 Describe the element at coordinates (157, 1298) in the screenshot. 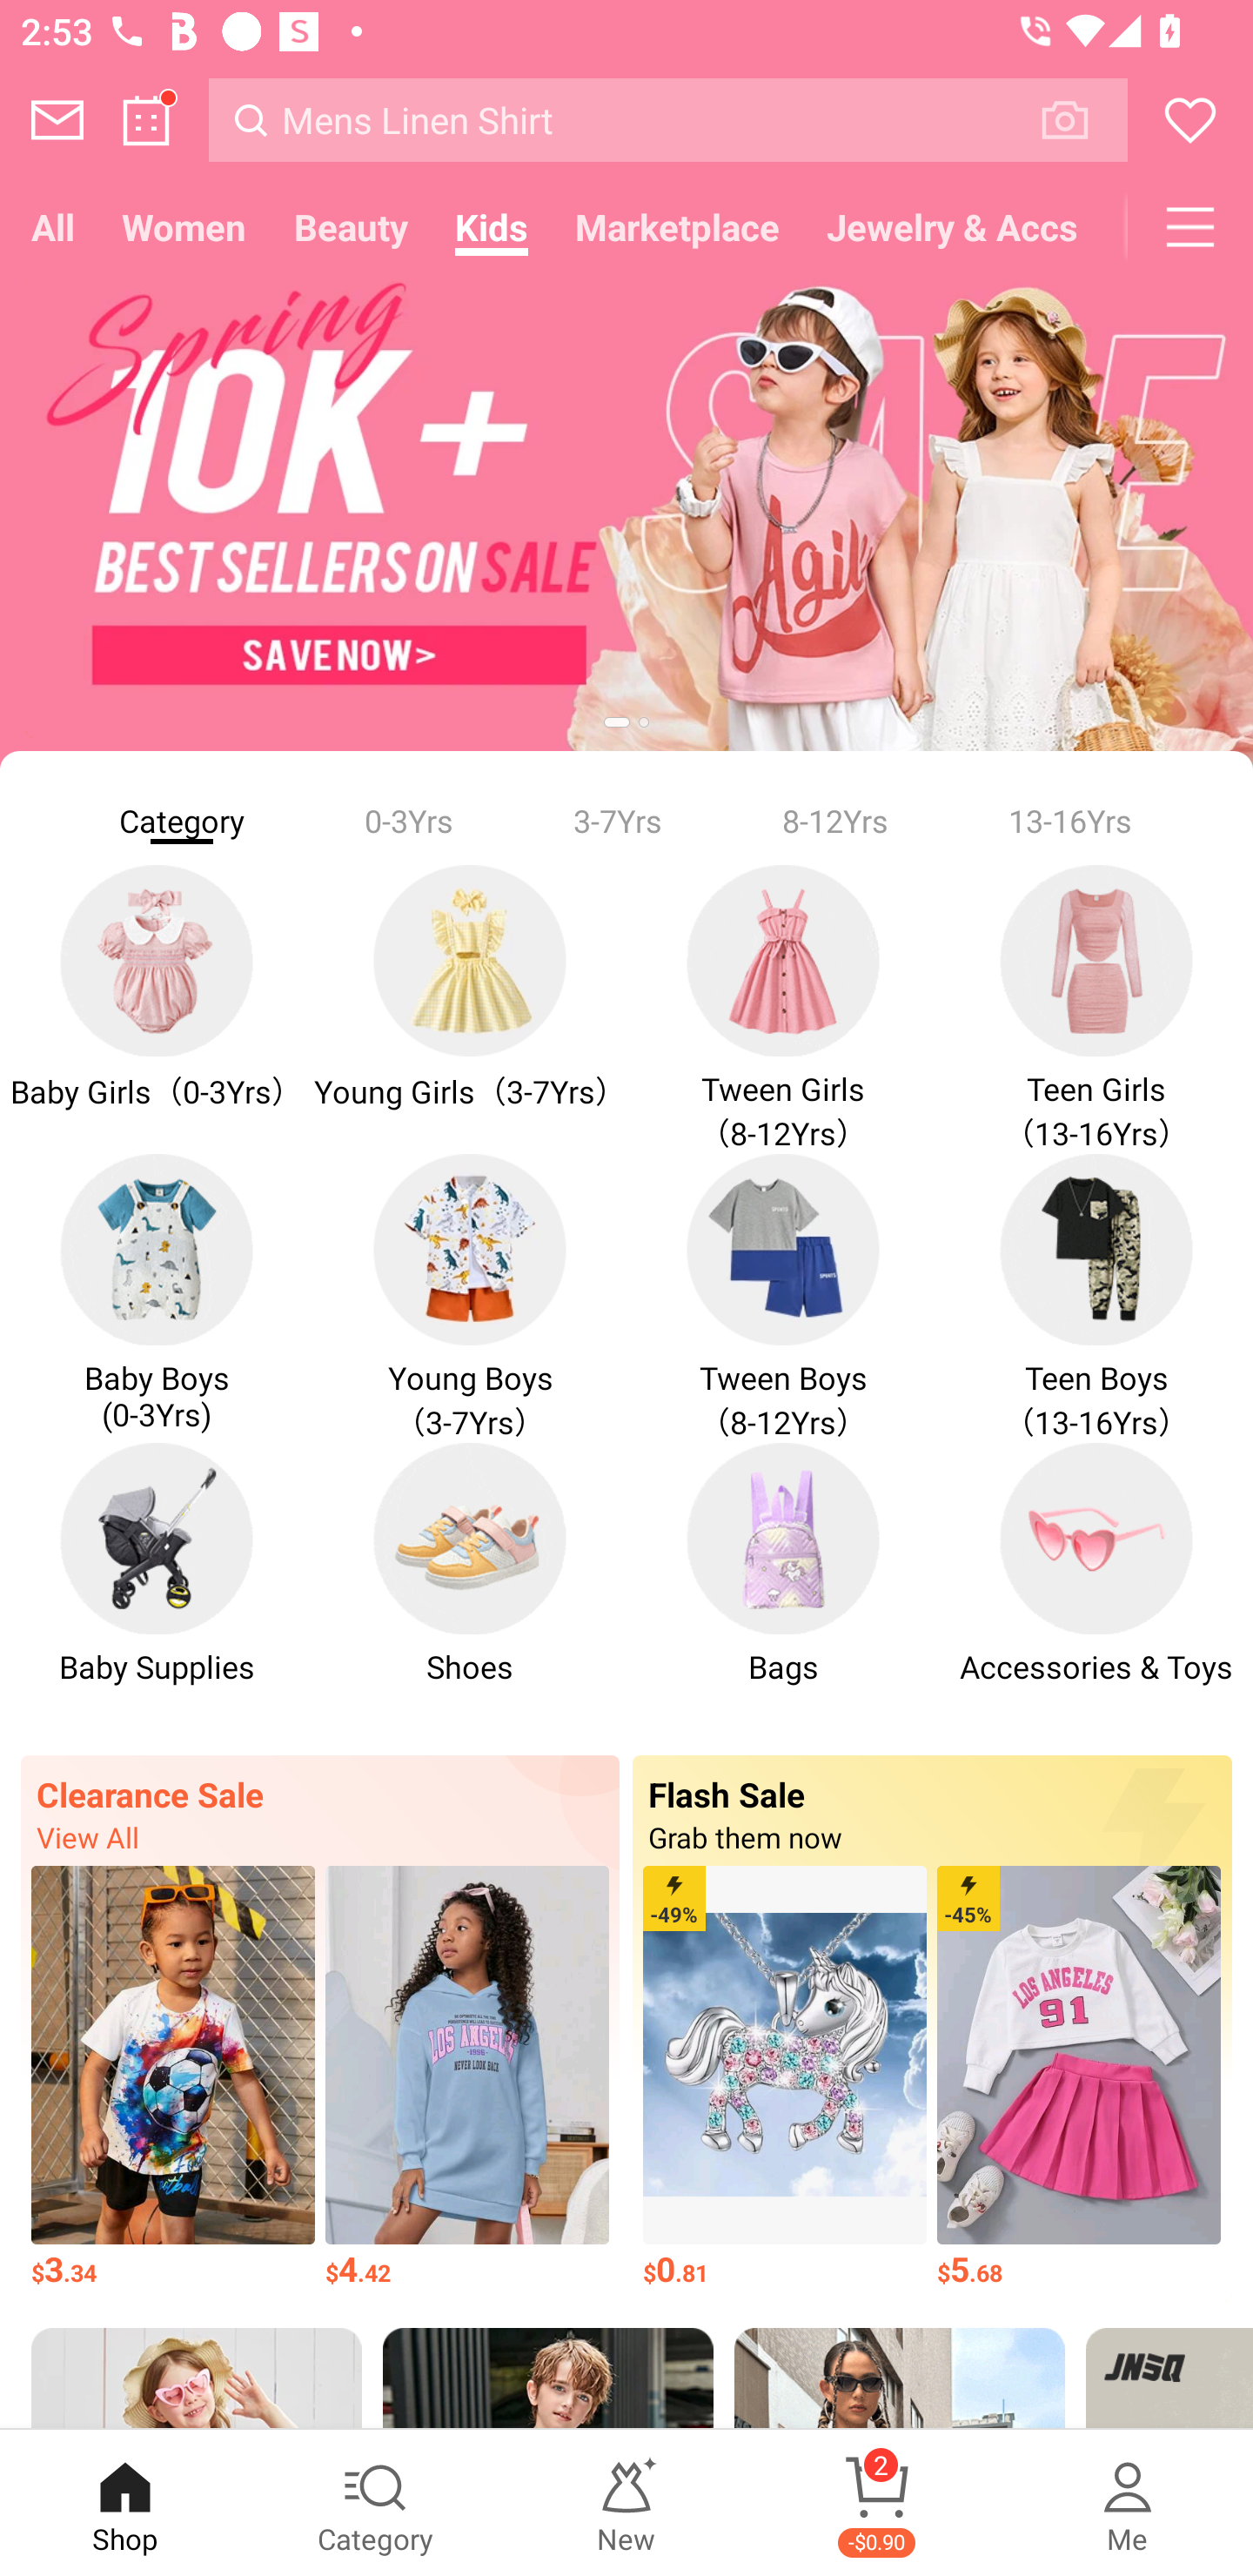

I see `Baby Boys
(0-3Yrs)` at that location.